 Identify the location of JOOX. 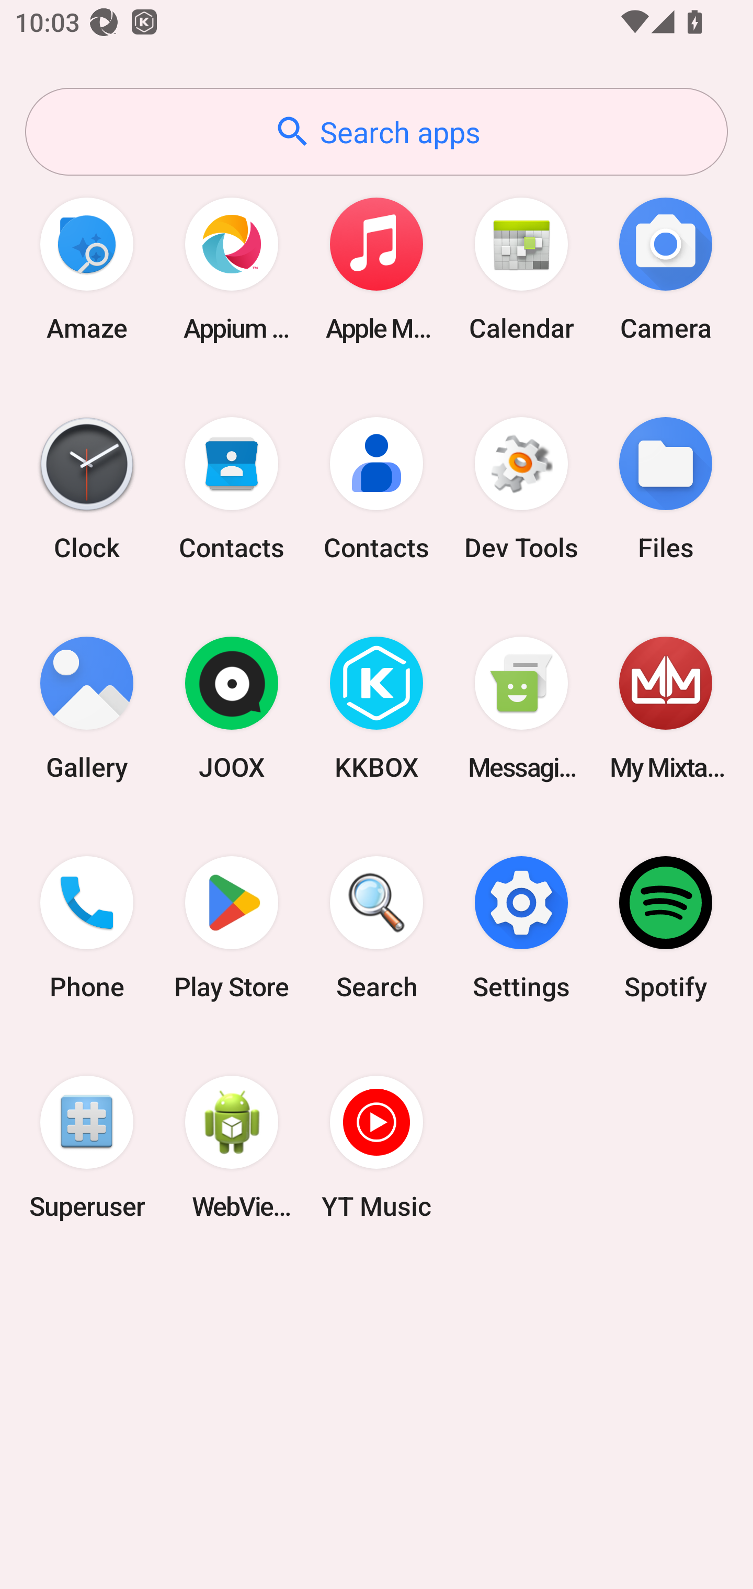
(232, 709).